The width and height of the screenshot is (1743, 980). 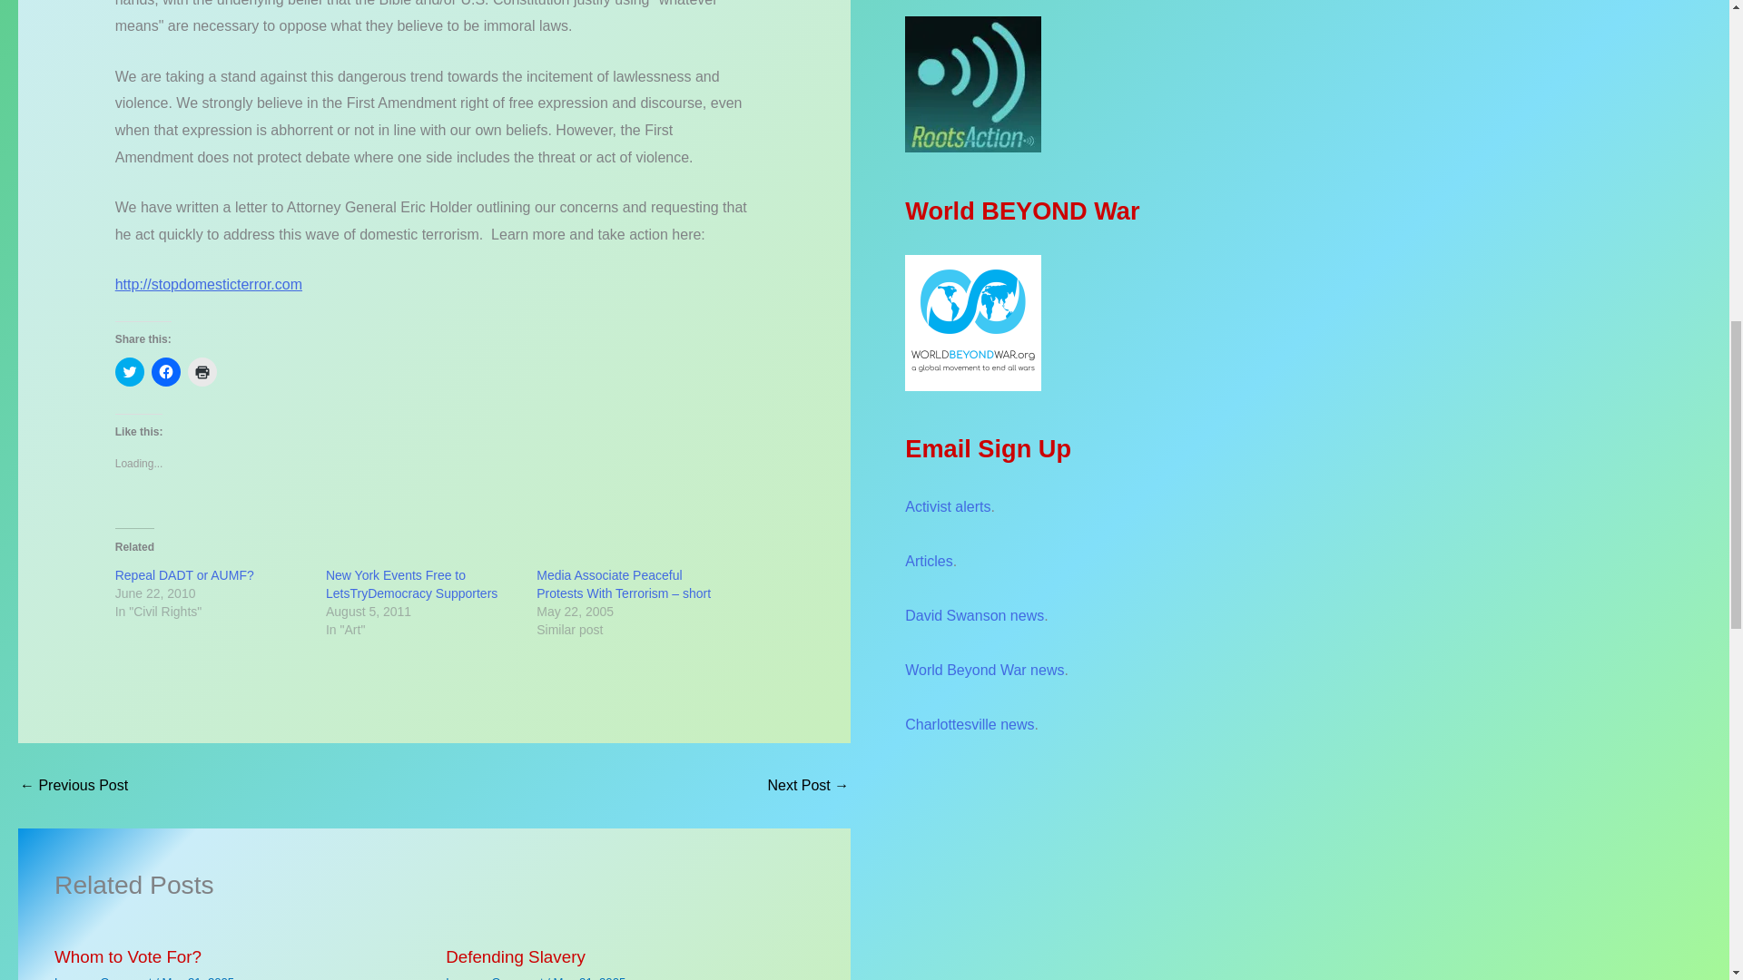 What do you see at coordinates (166, 372) in the screenshot?
I see `Click to share on Facebook` at bounding box center [166, 372].